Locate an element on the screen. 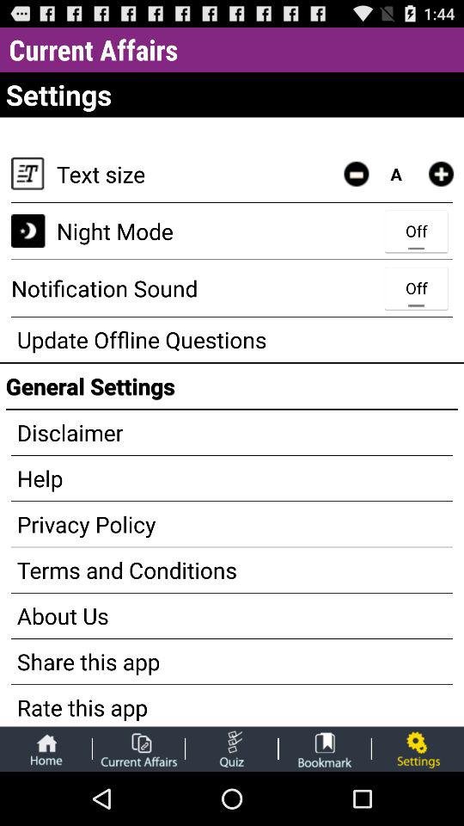  reduce text size is located at coordinates (356, 174).